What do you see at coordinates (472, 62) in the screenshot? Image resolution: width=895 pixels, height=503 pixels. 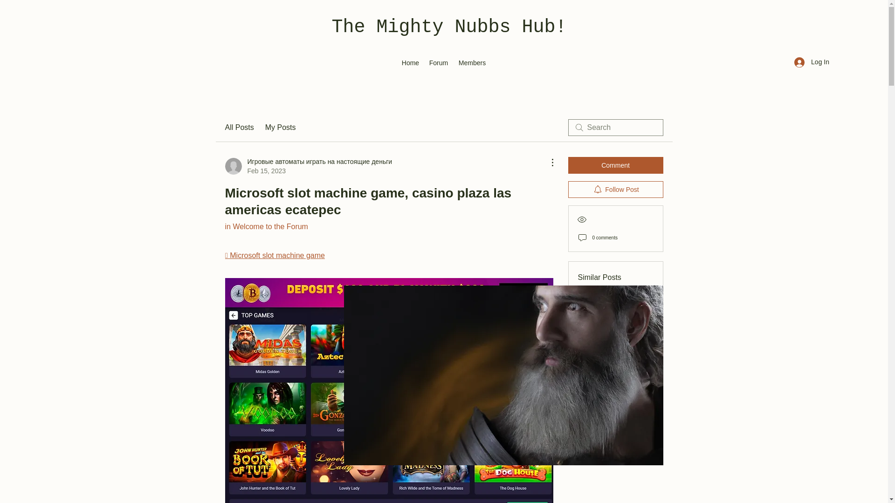 I see `Members` at bounding box center [472, 62].